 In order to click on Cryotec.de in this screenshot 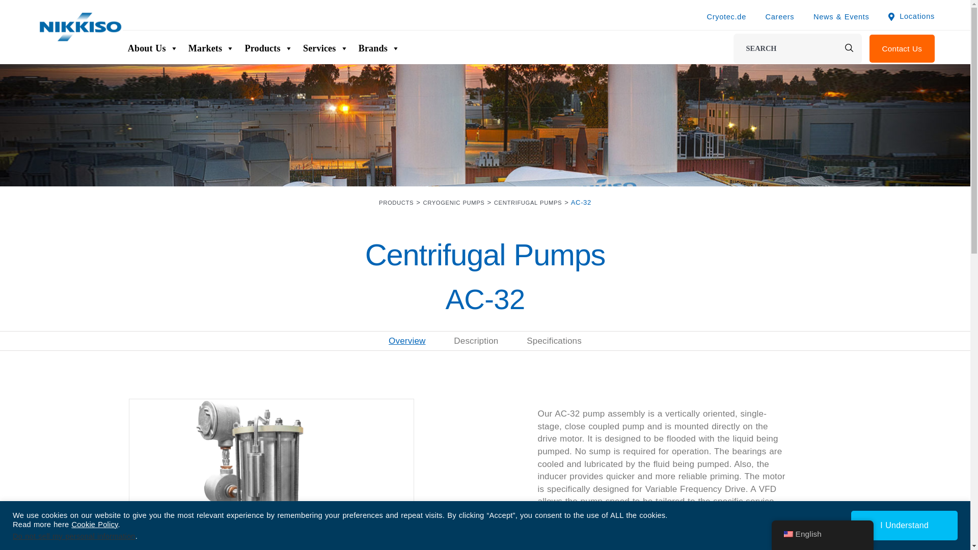, I will do `click(726, 16)`.